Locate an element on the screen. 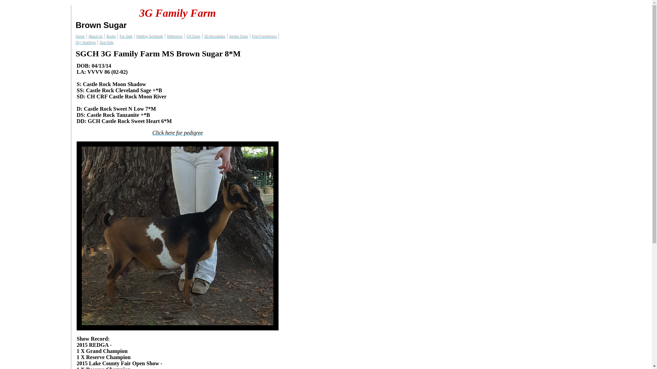 Image resolution: width=657 pixels, height=369 pixels. Doe Kids is located at coordinates (107, 42).